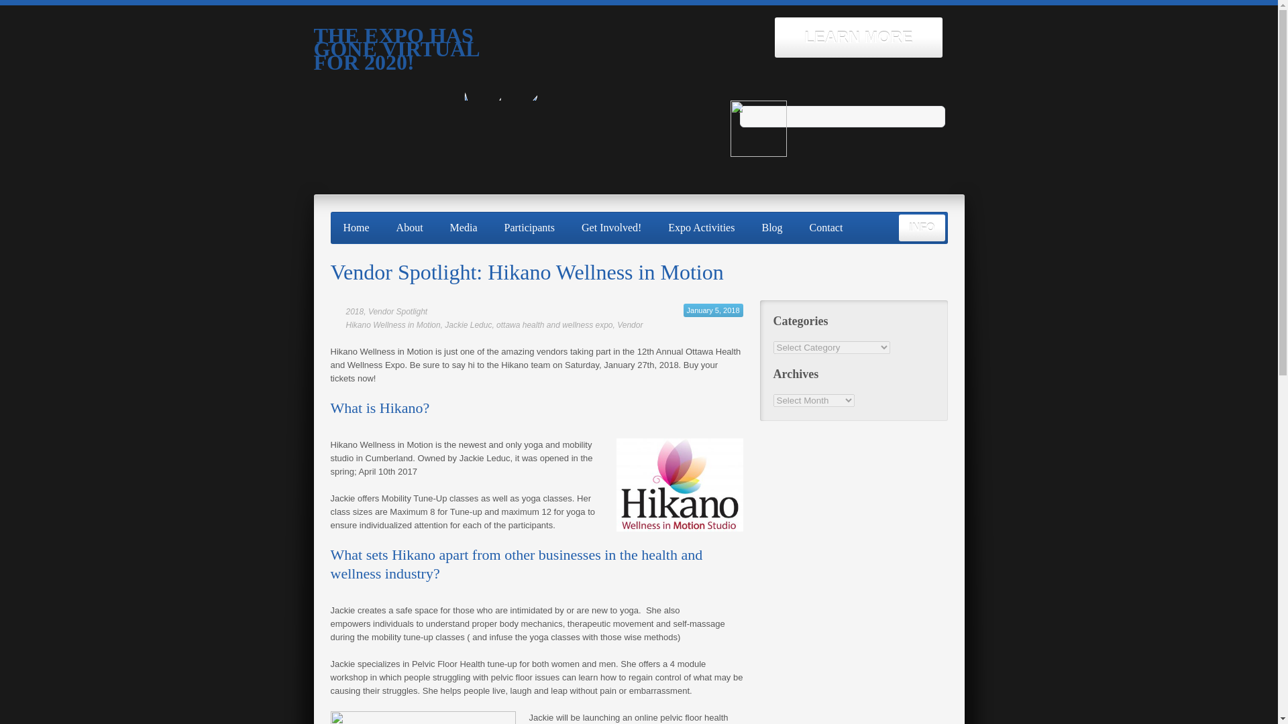 The width and height of the screenshot is (1288, 724). What do you see at coordinates (409, 227) in the screenshot?
I see `About` at bounding box center [409, 227].